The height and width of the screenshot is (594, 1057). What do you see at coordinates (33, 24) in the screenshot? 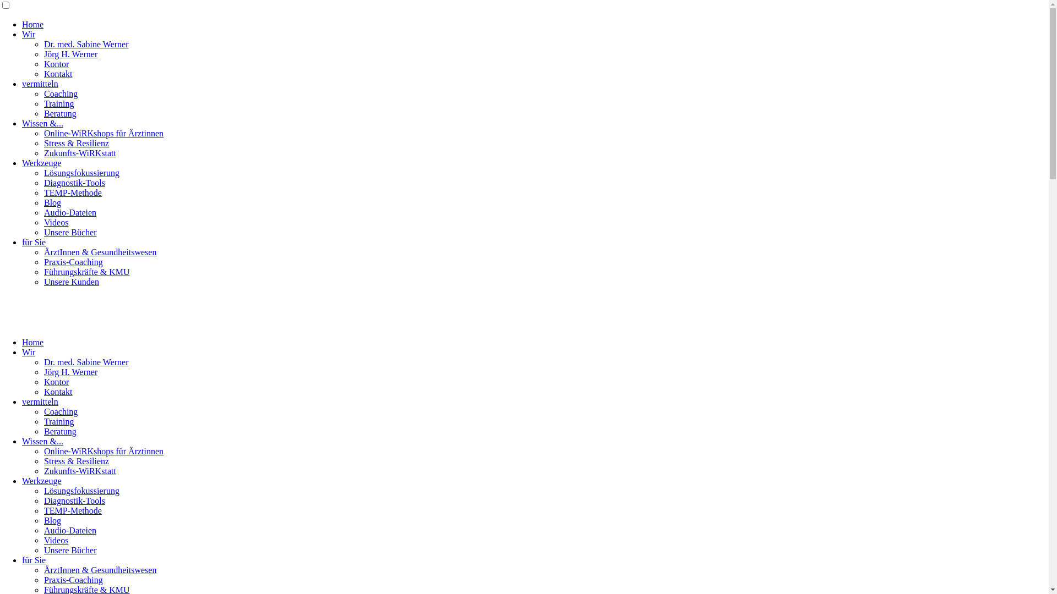
I see `Home` at bounding box center [33, 24].